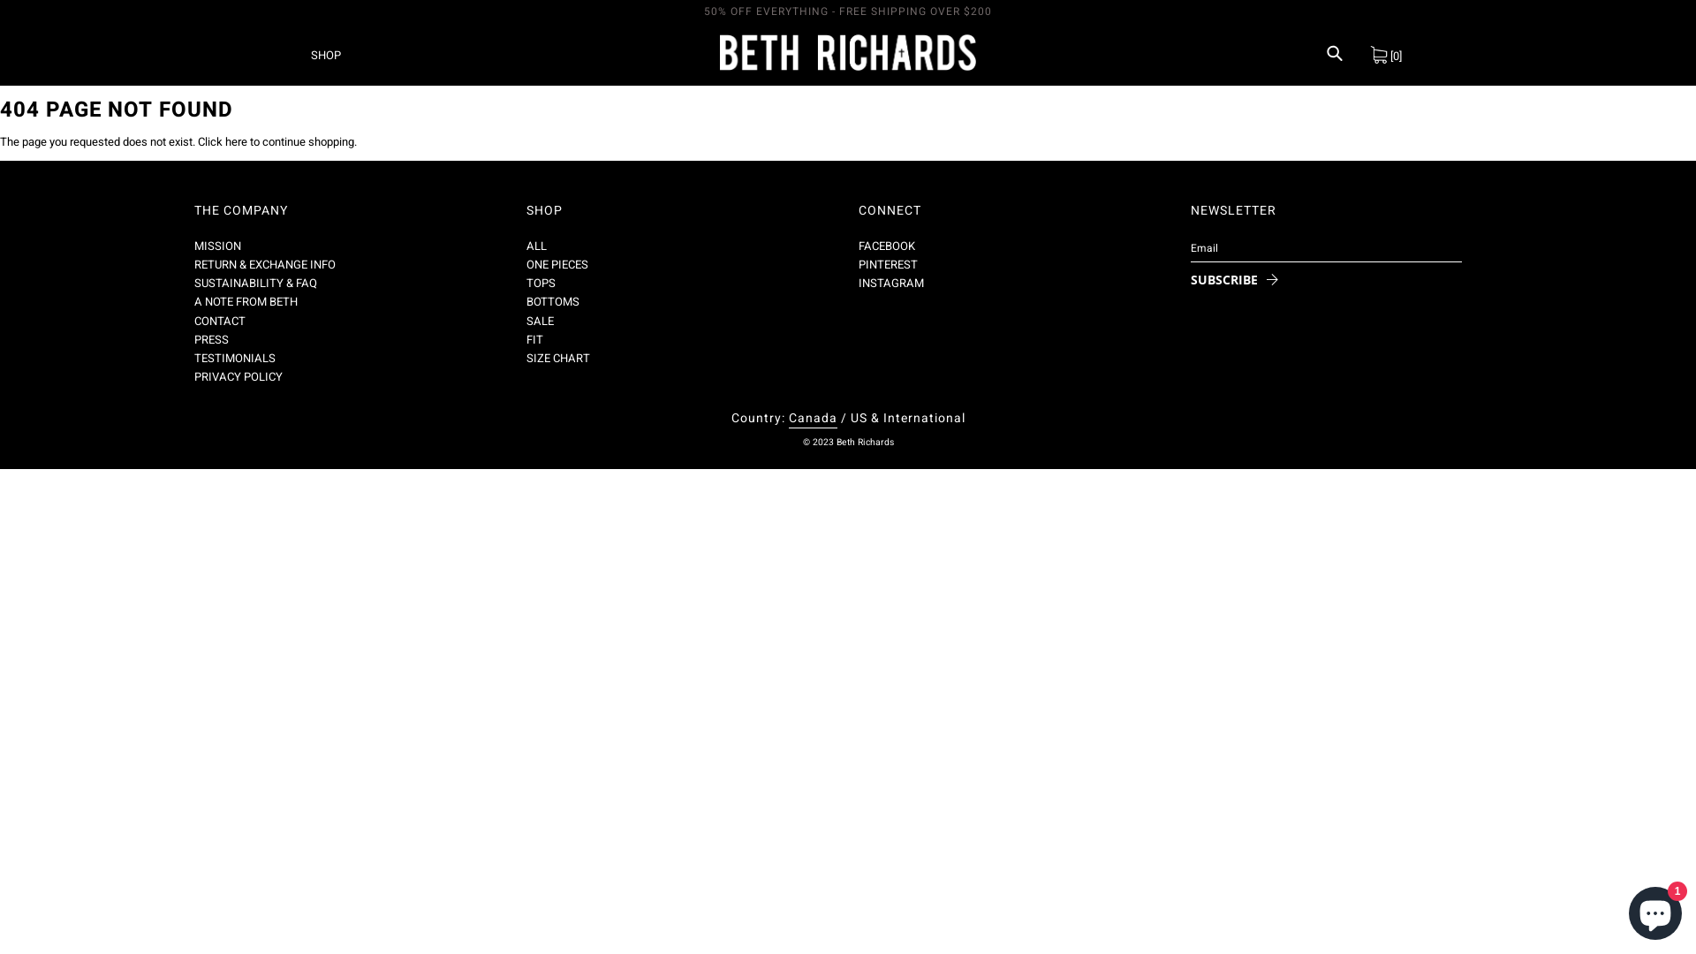  What do you see at coordinates (1655, 910) in the screenshot?
I see `Shopify online store chat` at bounding box center [1655, 910].